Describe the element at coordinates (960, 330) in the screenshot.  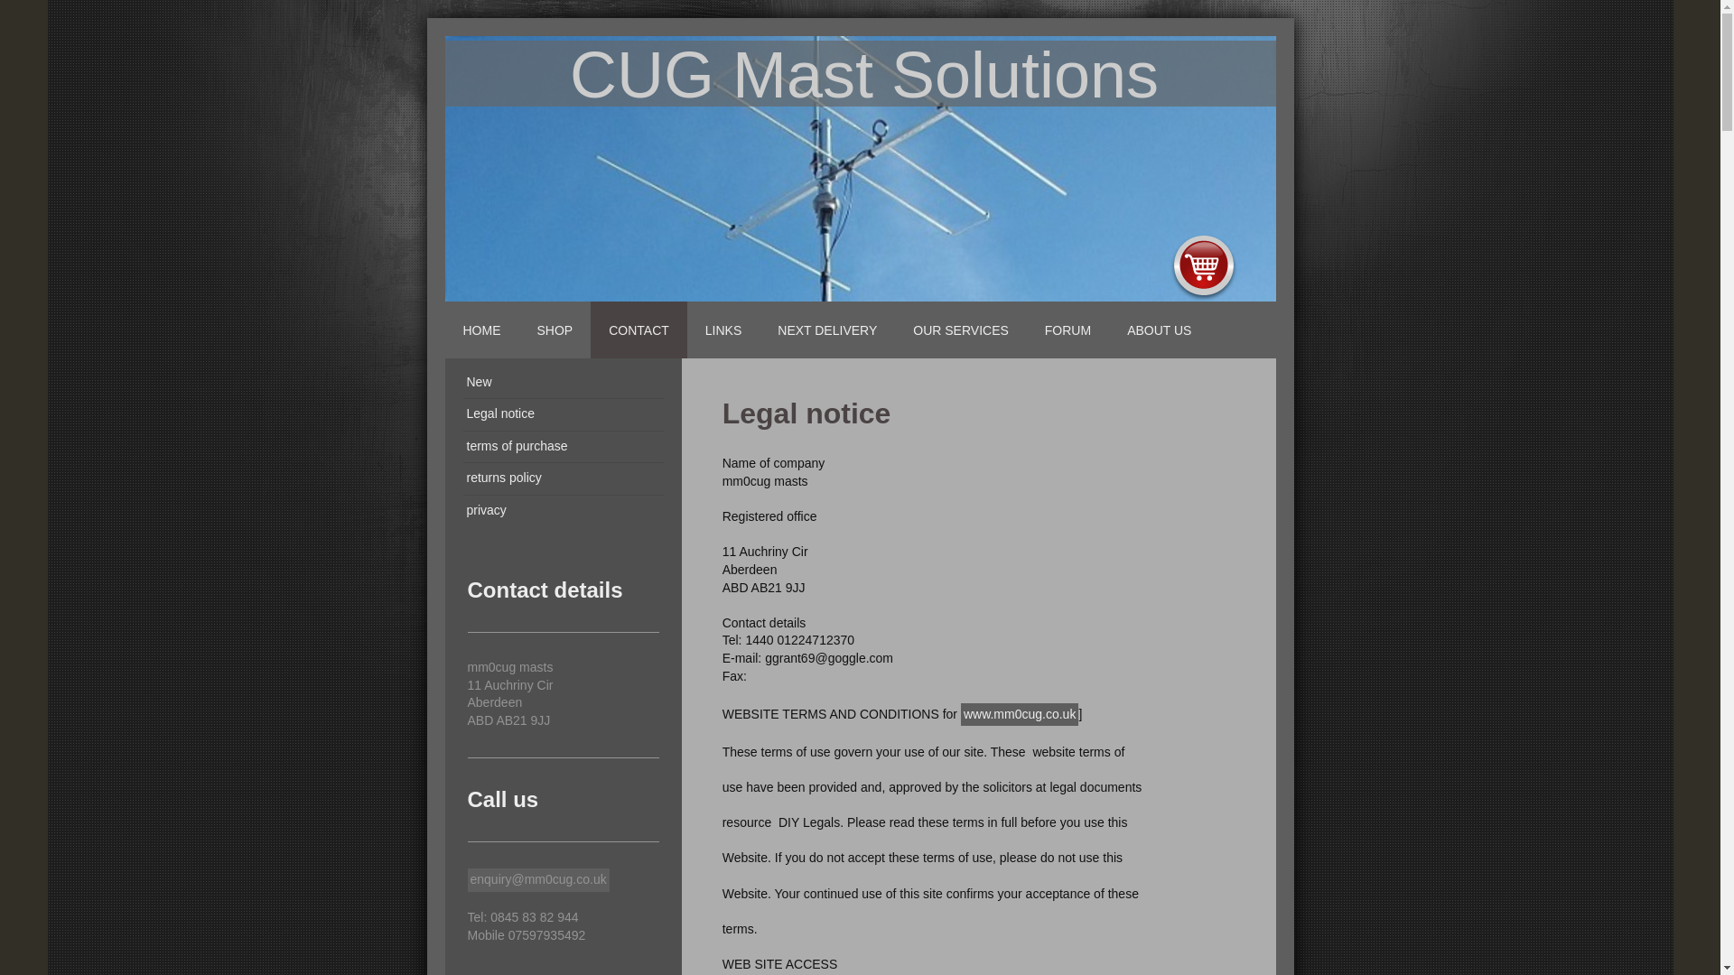
I see `OUR SERVICES` at that location.